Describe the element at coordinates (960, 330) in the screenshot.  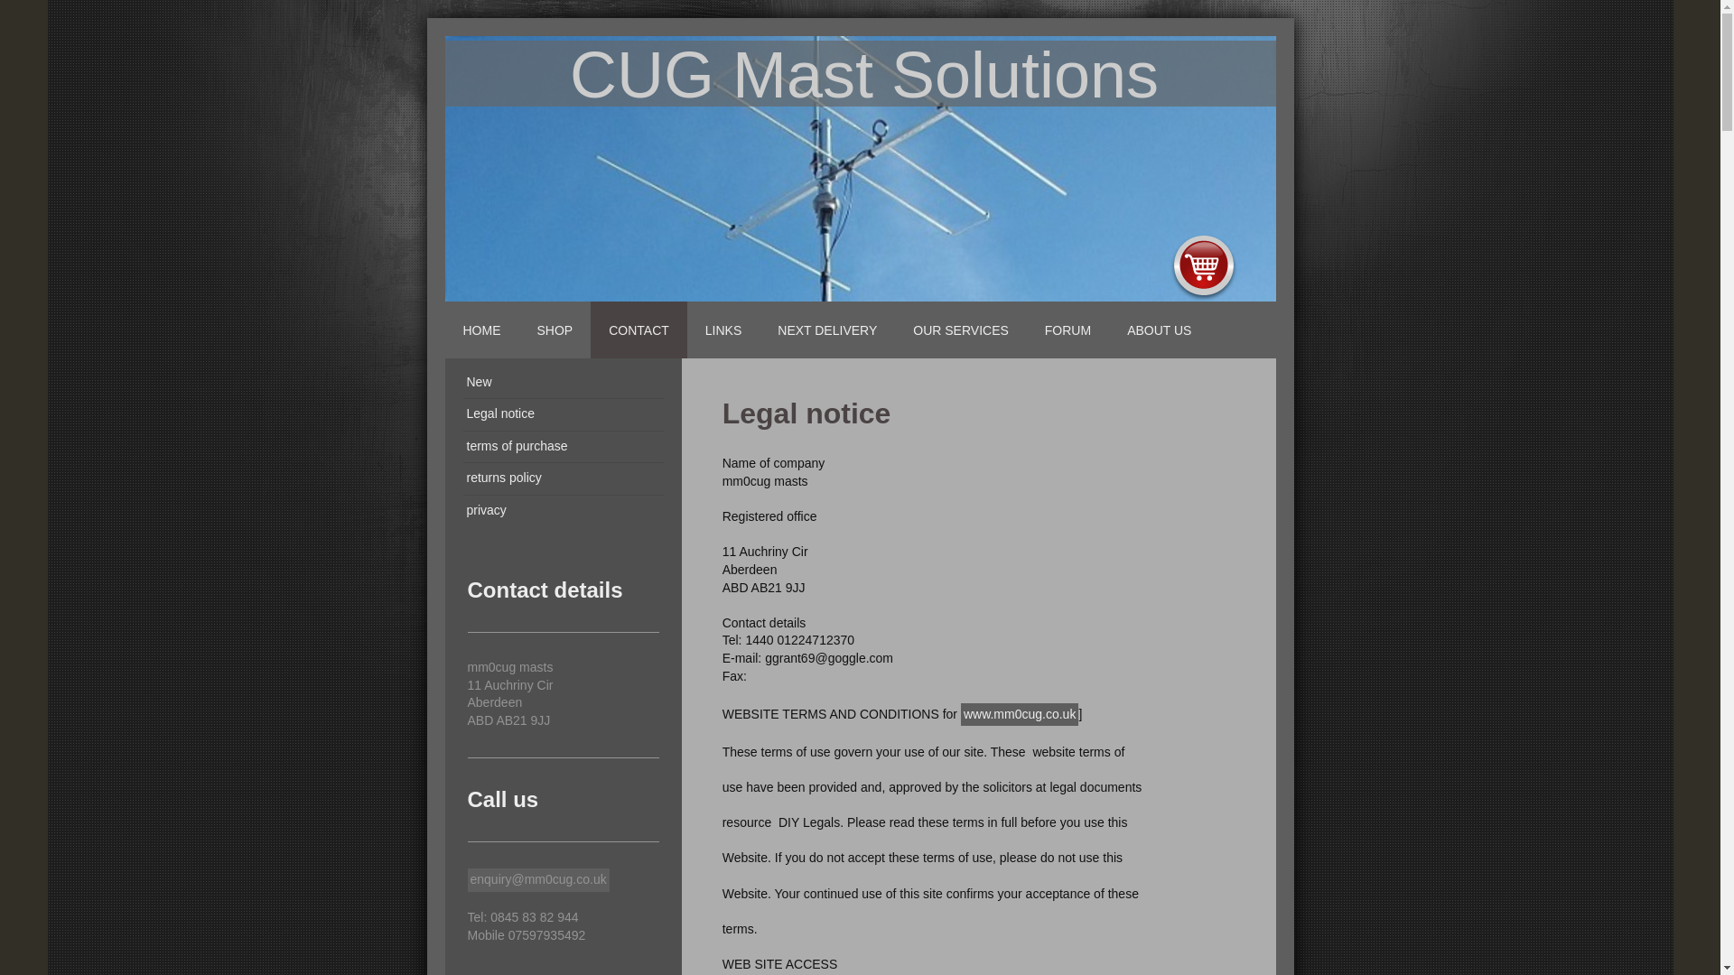
I see `OUR SERVICES` at that location.